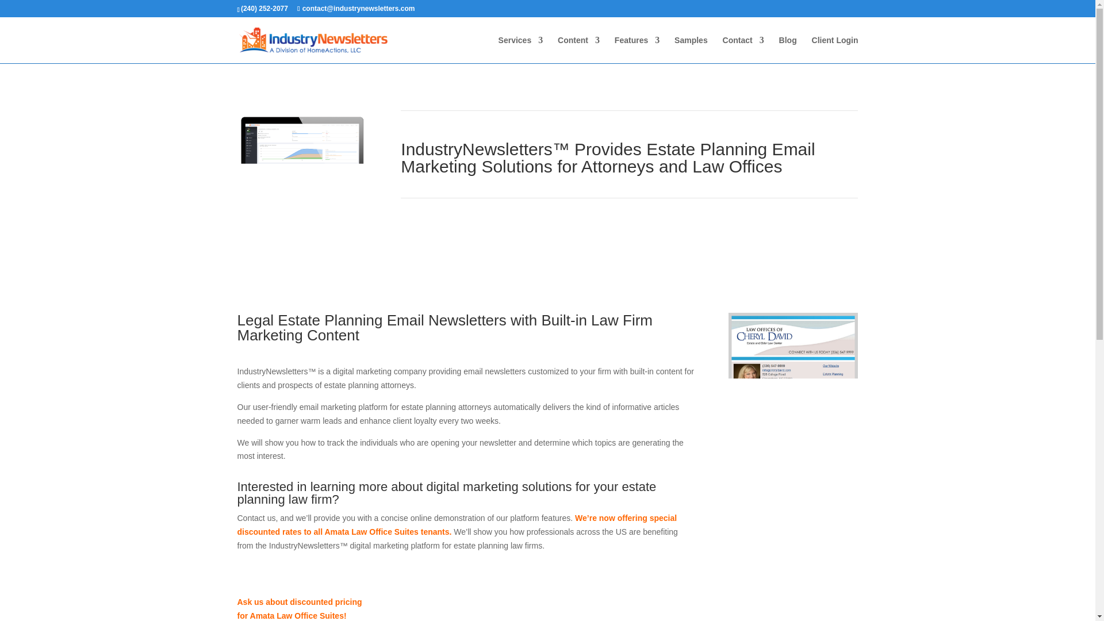 Image resolution: width=1104 pixels, height=621 pixels. What do you see at coordinates (743, 49) in the screenshot?
I see `Contact` at bounding box center [743, 49].